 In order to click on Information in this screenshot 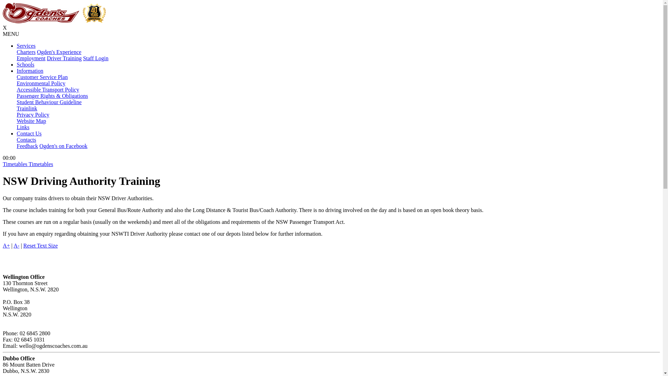, I will do `click(30, 71)`.